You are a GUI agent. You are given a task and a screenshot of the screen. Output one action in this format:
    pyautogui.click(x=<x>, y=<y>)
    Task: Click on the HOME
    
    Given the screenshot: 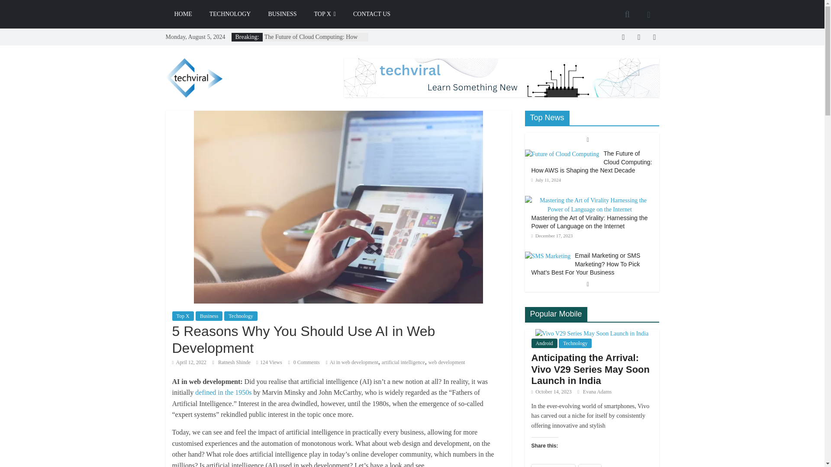 What is the action you would take?
    pyautogui.click(x=183, y=14)
    